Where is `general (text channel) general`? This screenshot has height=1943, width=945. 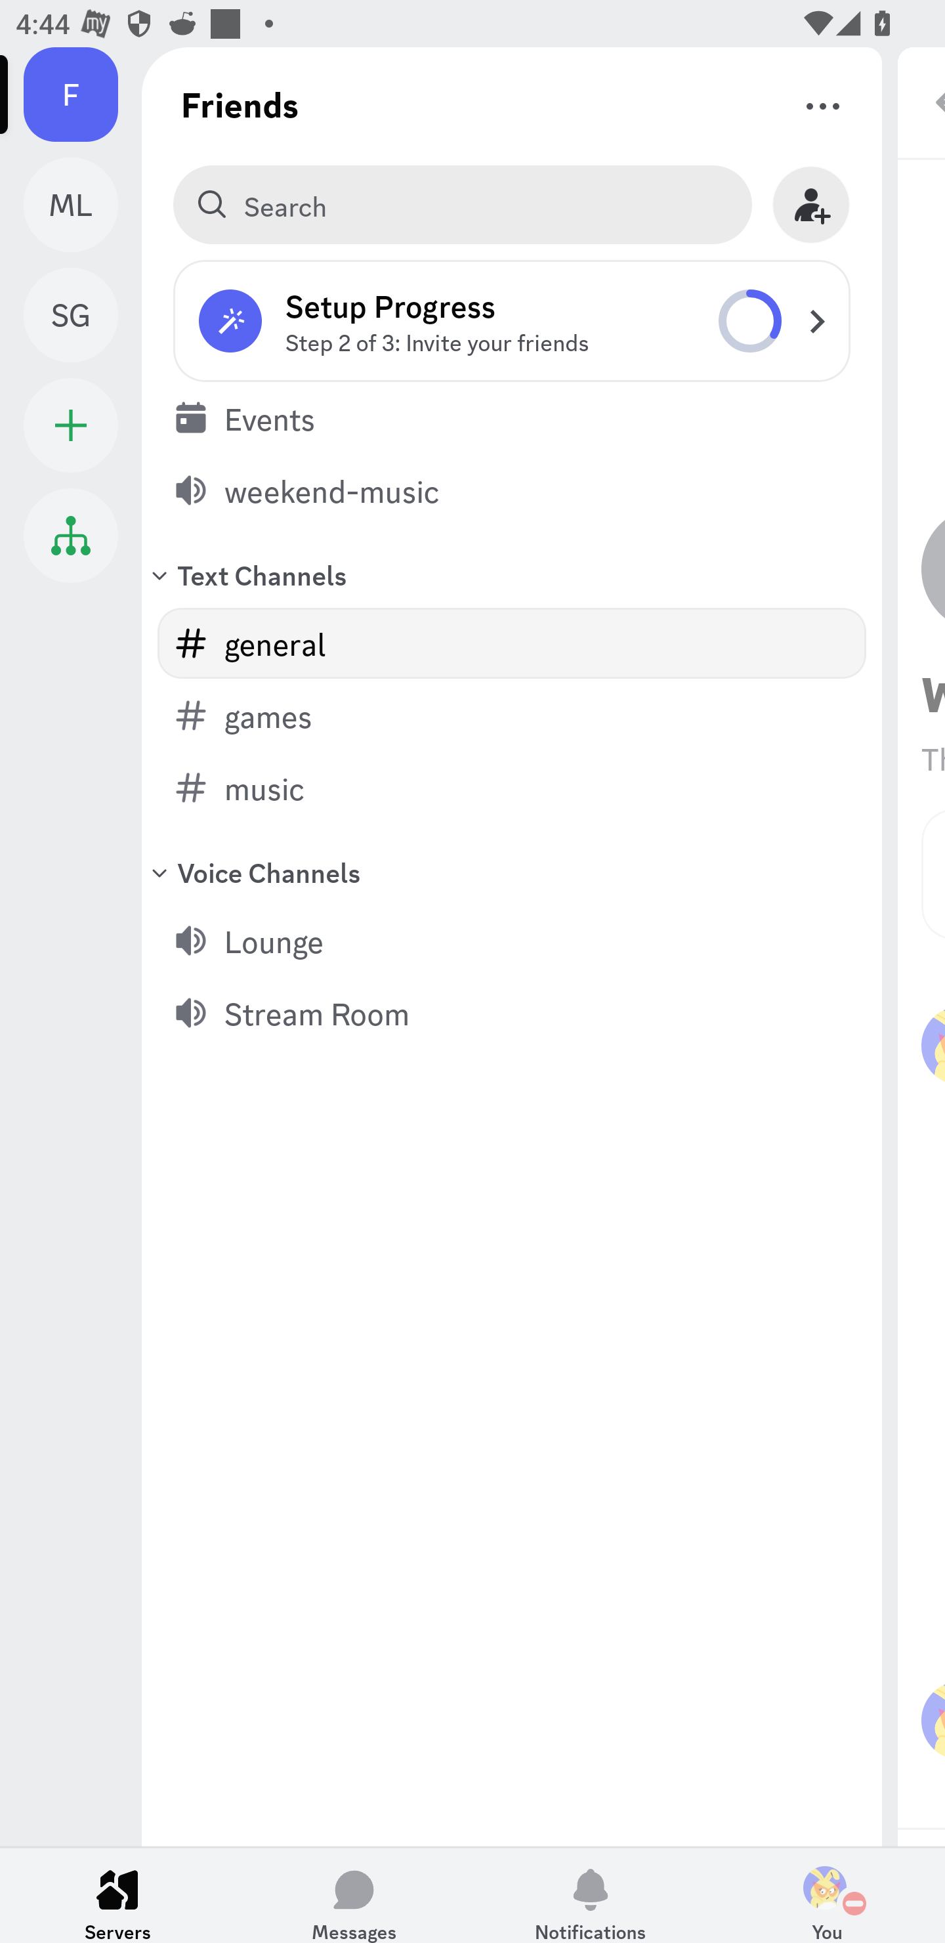 general (text channel) general is located at coordinates (512, 643).